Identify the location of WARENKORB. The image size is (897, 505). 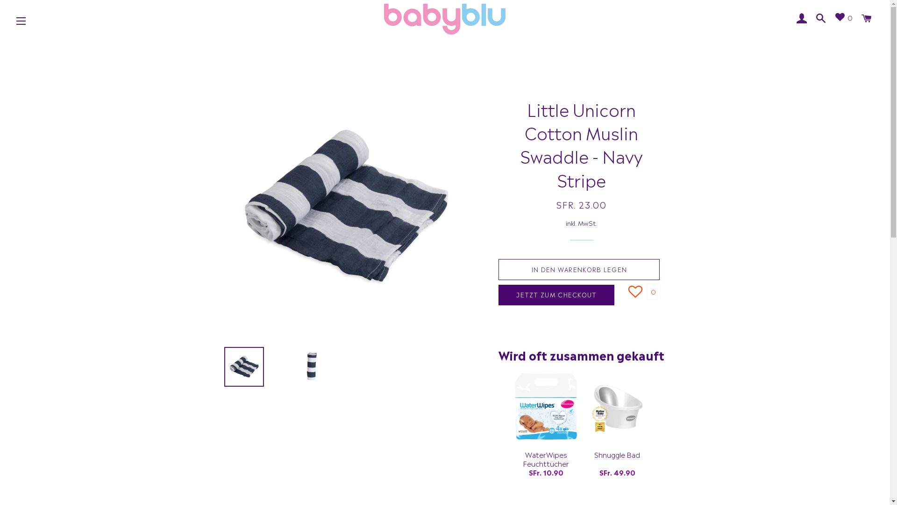
(867, 17).